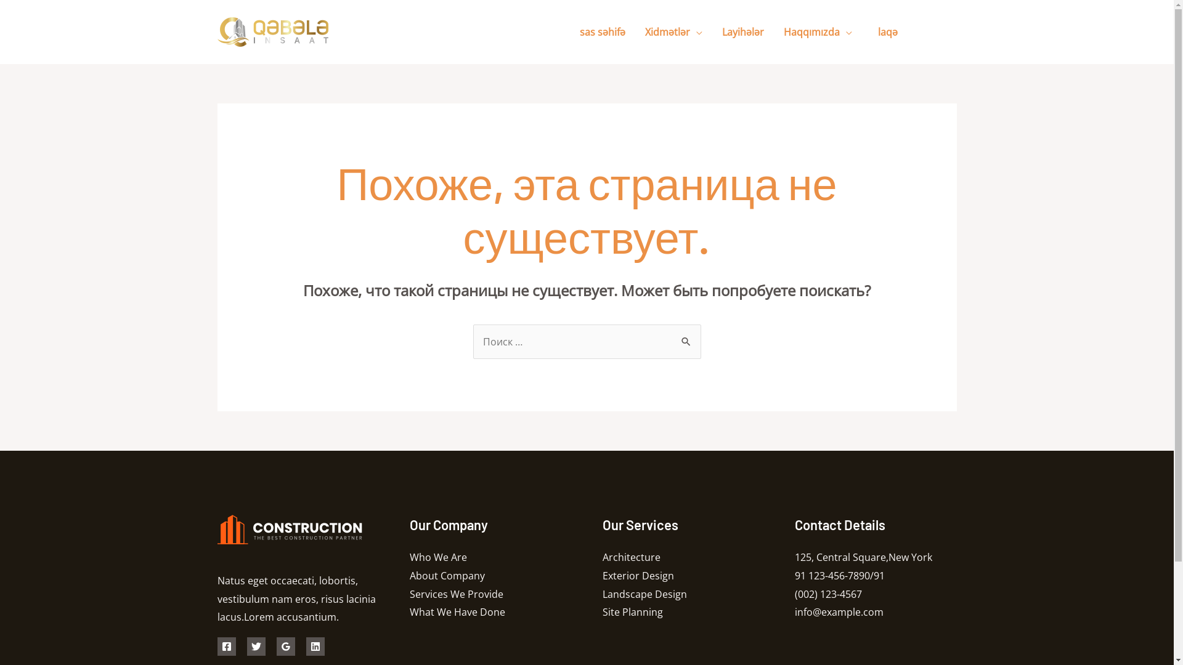  Describe the element at coordinates (457, 612) in the screenshot. I see `What We Have Done` at that location.